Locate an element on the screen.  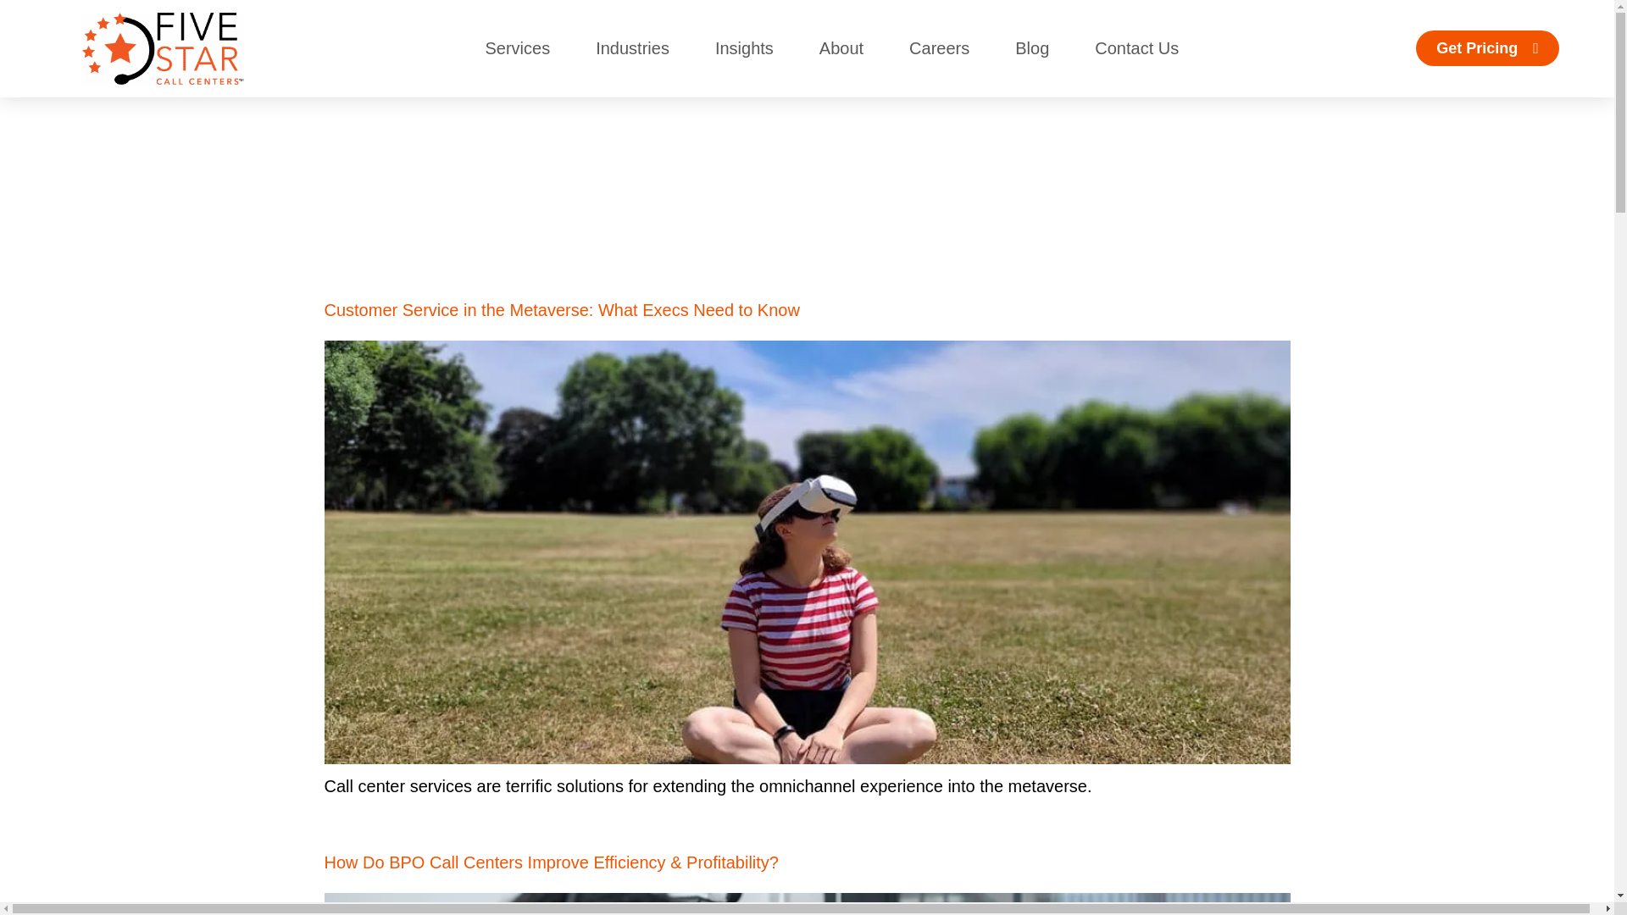
Industries is located at coordinates (632, 47).